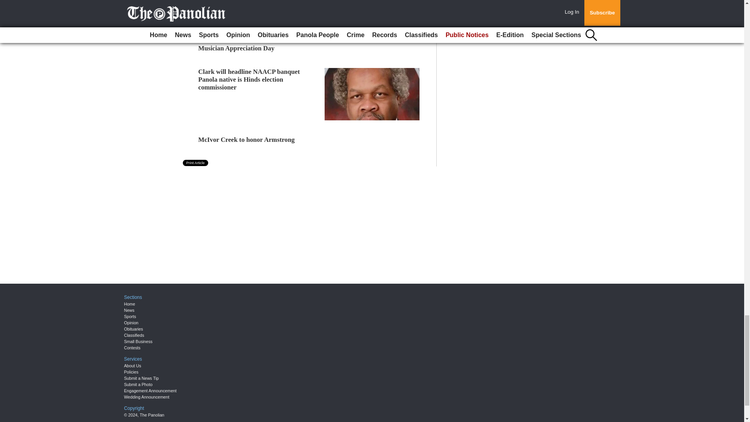 The image size is (750, 422). What do you see at coordinates (130, 304) in the screenshot?
I see `Home` at bounding box center [130, 304].